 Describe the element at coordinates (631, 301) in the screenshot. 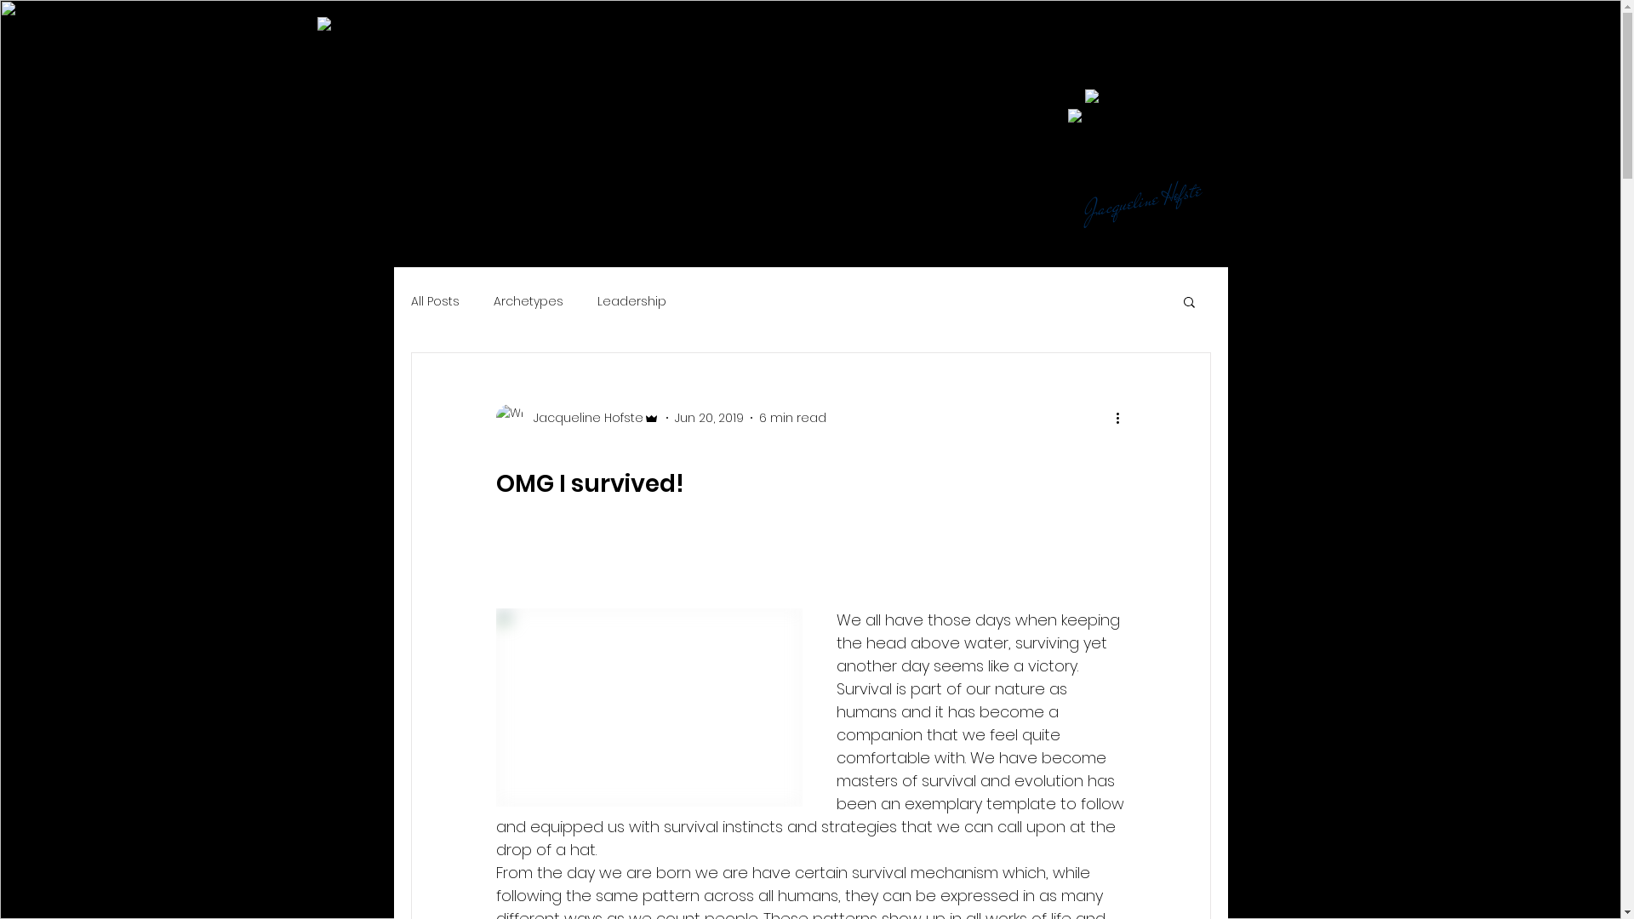

I see `Leadership` at that location.